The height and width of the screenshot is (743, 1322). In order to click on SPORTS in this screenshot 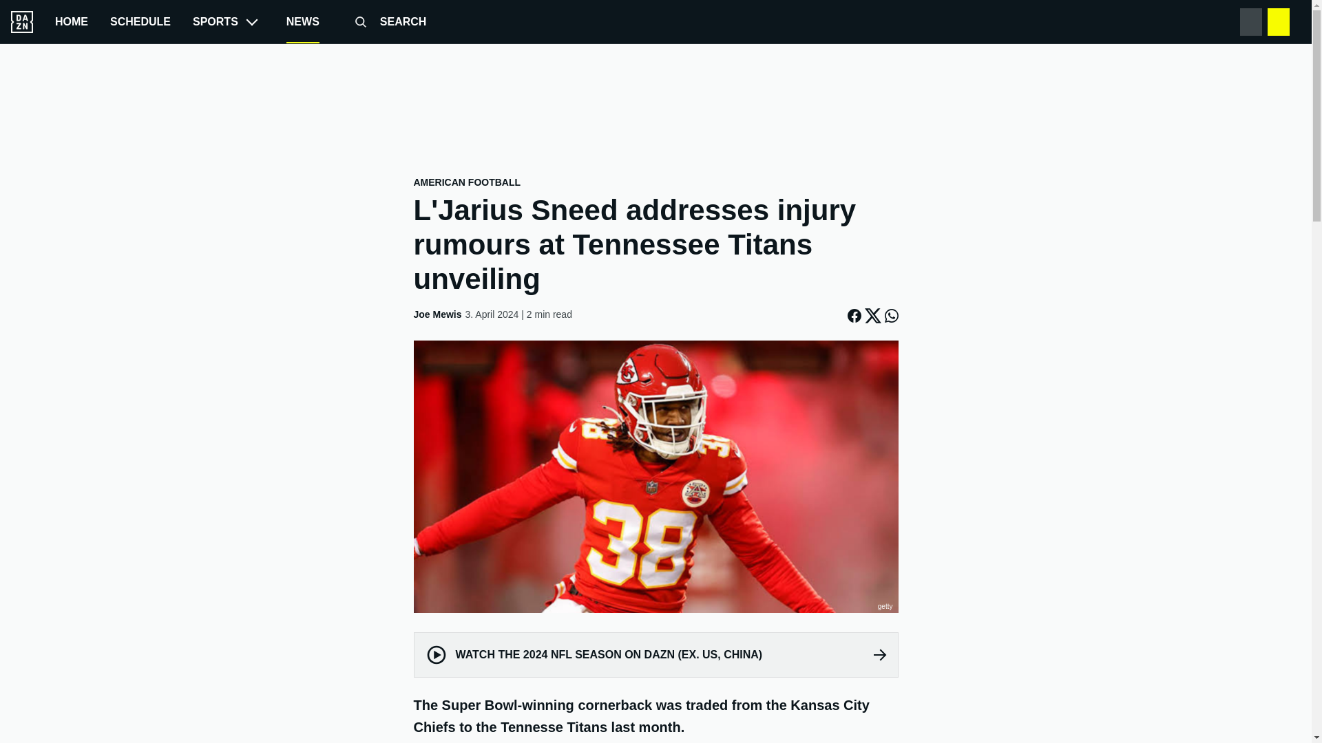, I will do `click(229, 21)`.